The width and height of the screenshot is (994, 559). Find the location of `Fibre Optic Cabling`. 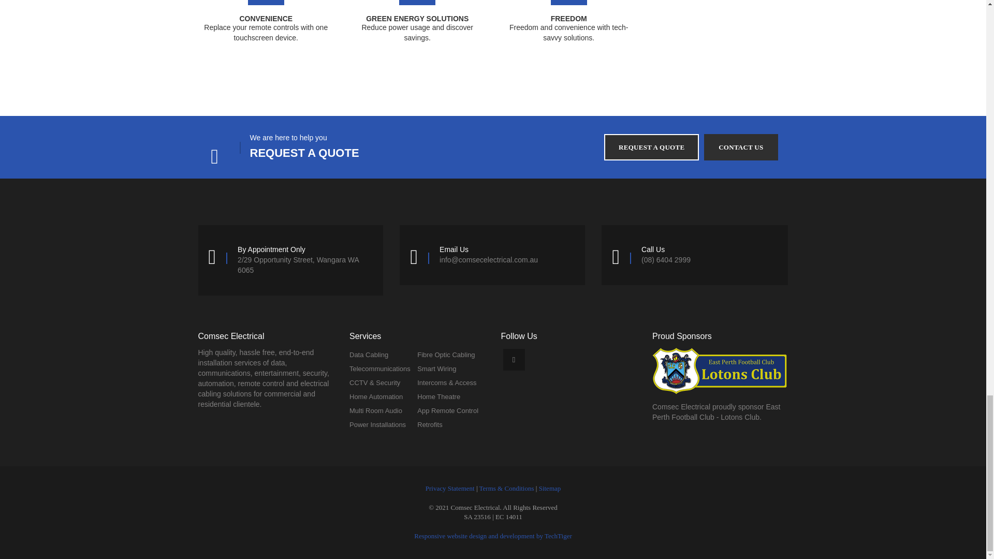

Fibre Optic Cabling is located at coordinates (446, 355).